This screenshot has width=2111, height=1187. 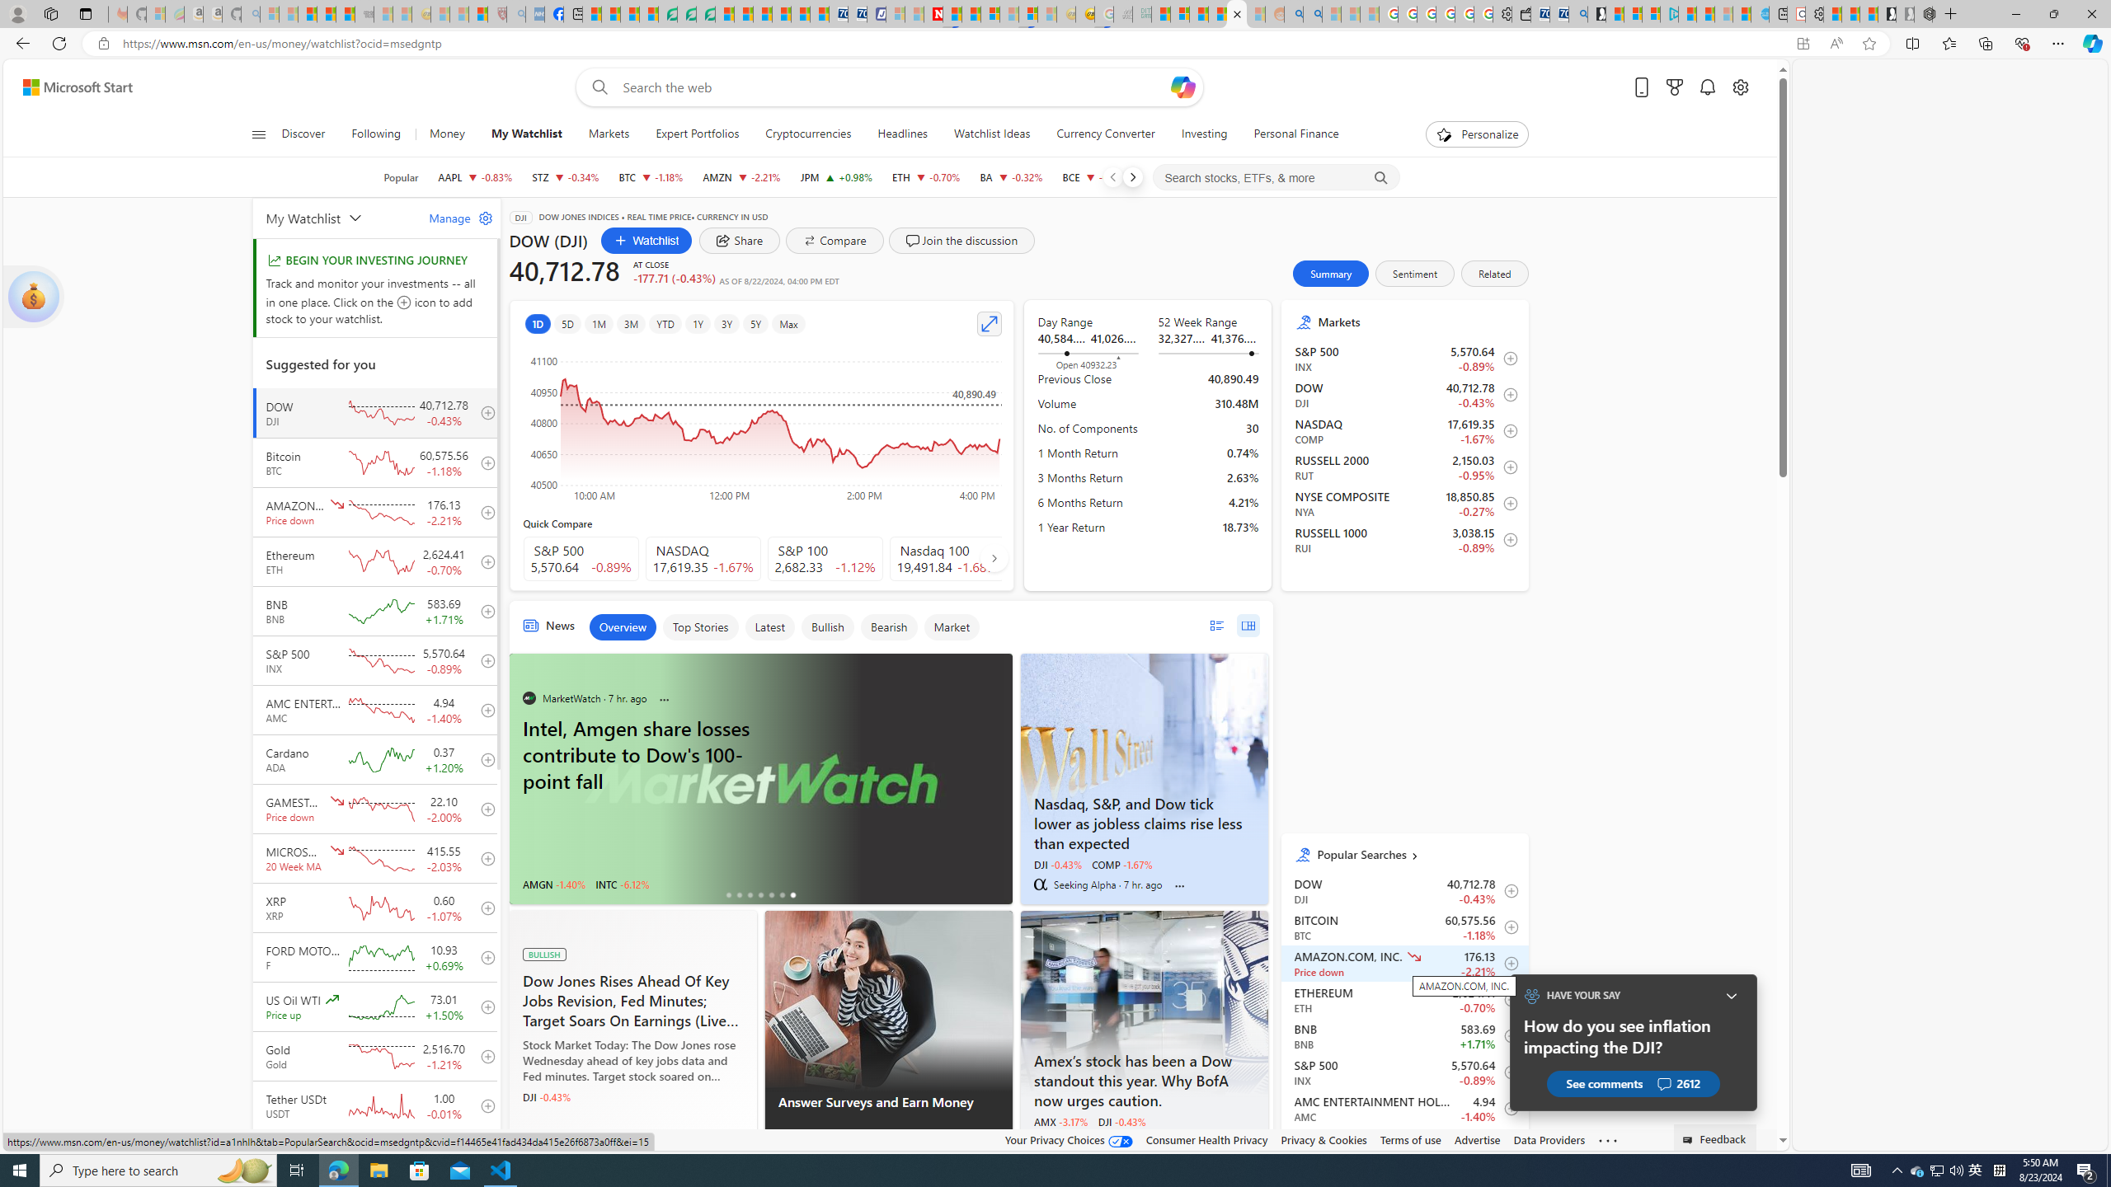 What do you see at coordinates (706, 14) in the screenshot?
I see `Microsoft Word - consumer-privacy address update 2.2021` at bounding box center [706, 14].